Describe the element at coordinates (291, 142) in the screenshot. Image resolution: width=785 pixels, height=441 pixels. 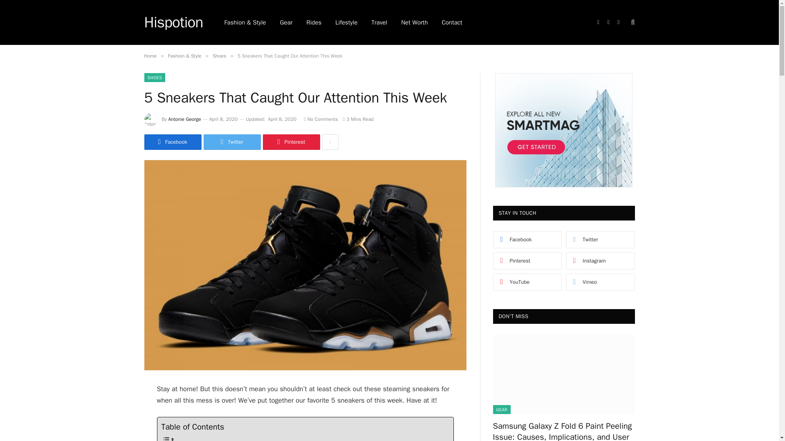
I see `Share on Pinterest` at that location.